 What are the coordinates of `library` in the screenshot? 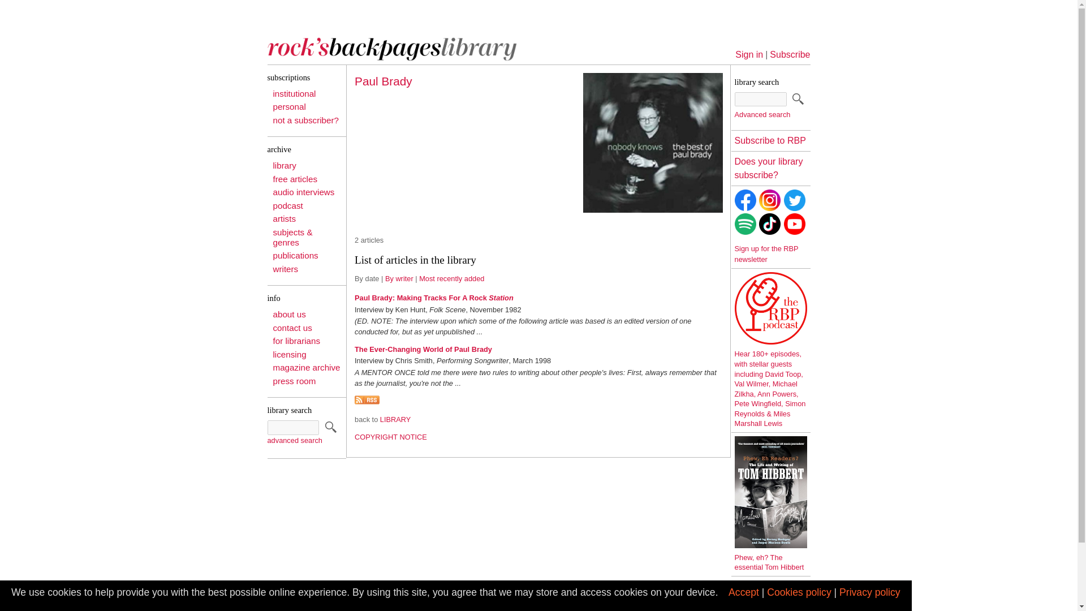 It's located at (284, 165).